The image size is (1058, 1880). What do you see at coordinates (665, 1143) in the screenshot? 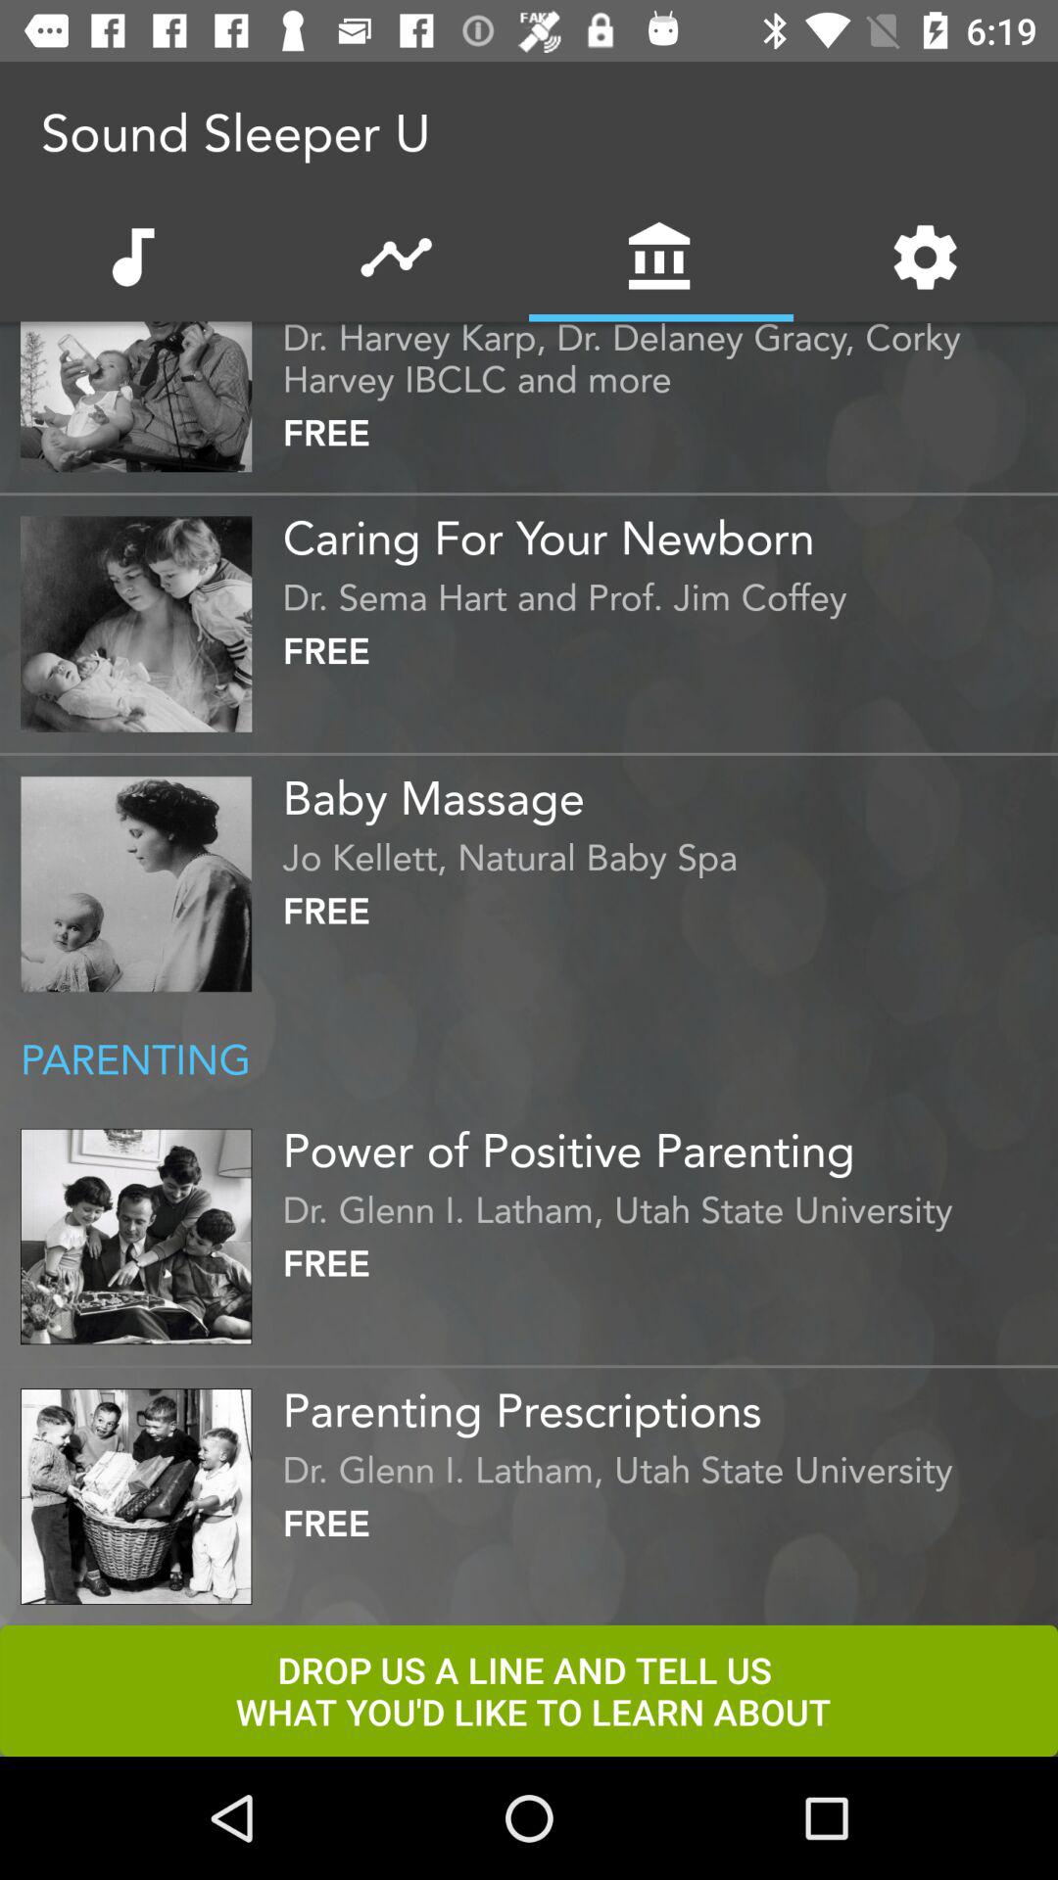
I see `turn off the icon above the dr glenn i icon` at bounding box center [665, 1143].